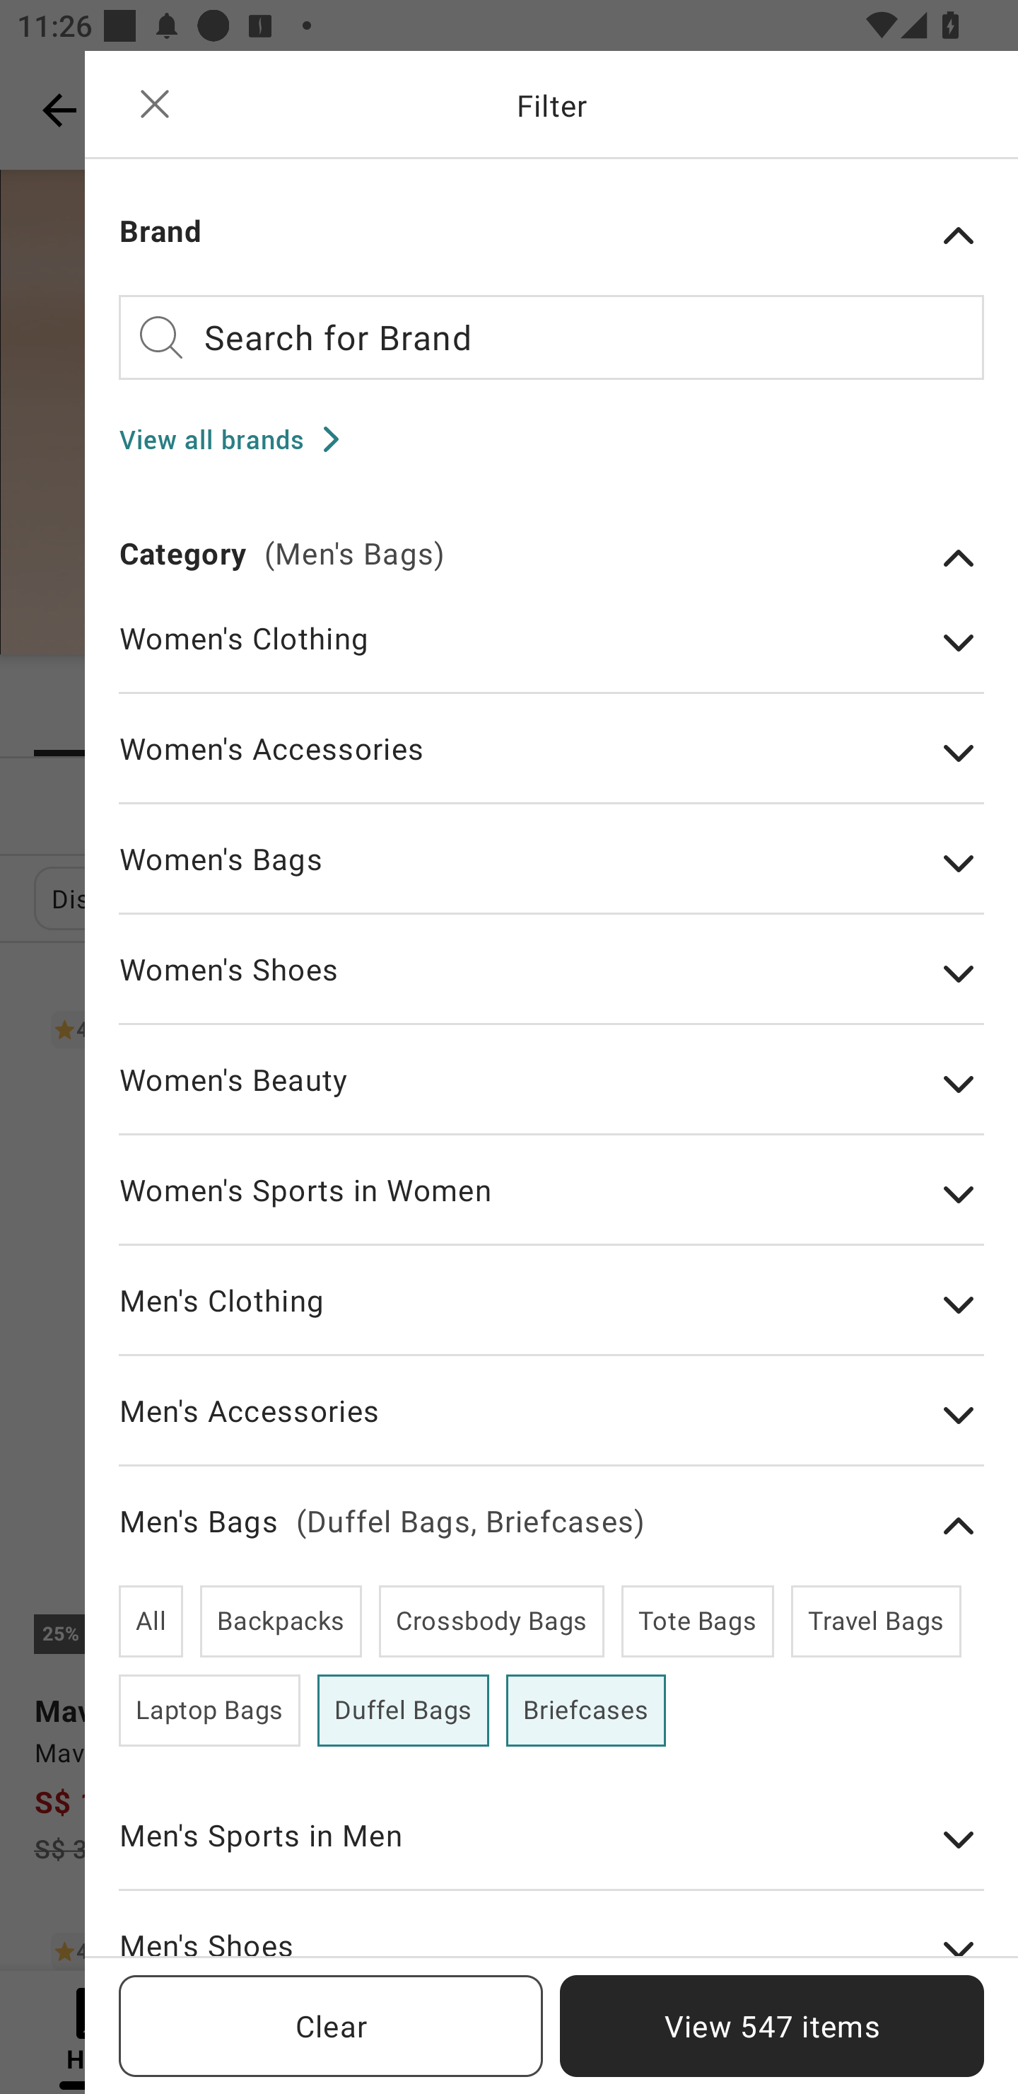  Describe the element at coordinates (151, 1621) in the screenshot. I see `All` at that location.